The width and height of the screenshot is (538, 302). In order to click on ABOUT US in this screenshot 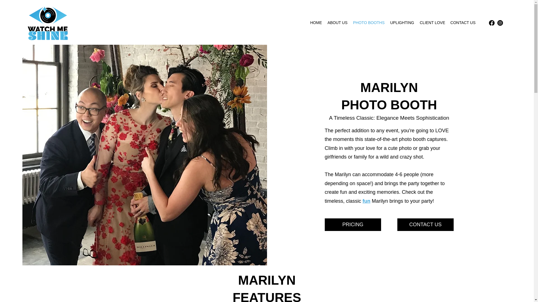, I will do `click(337, 22)`.